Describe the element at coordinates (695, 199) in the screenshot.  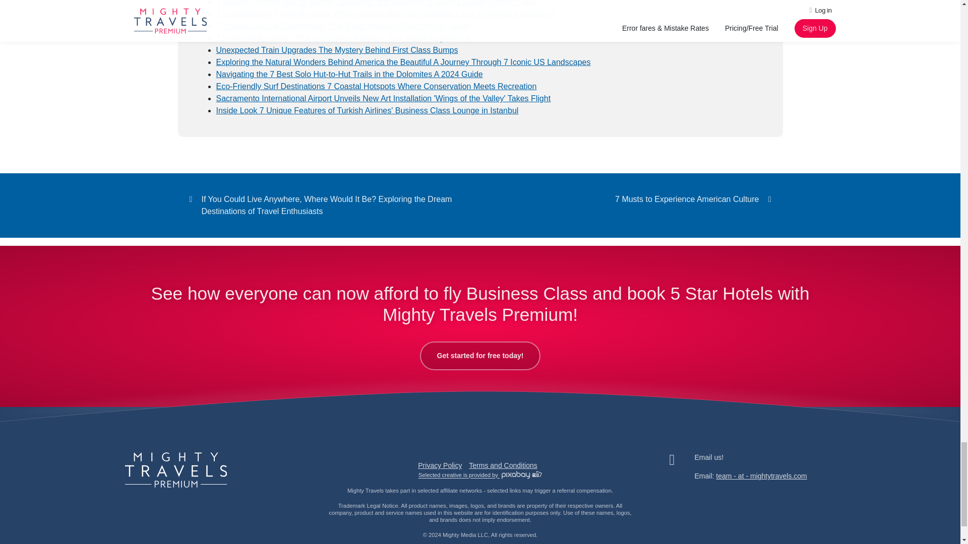
I see `7 Musts to Experience American Culture` at that location.